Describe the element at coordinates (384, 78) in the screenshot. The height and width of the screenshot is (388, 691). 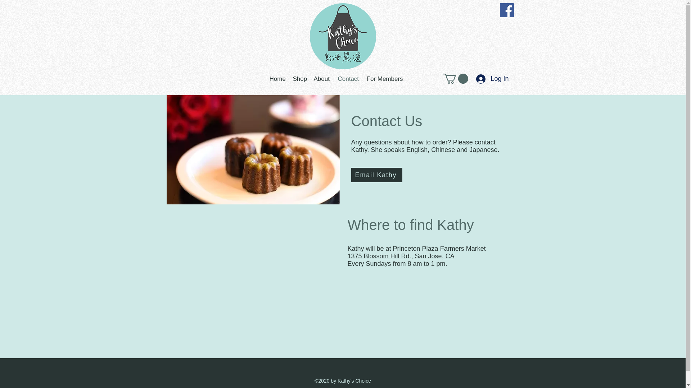
I see `For Members` at that location.